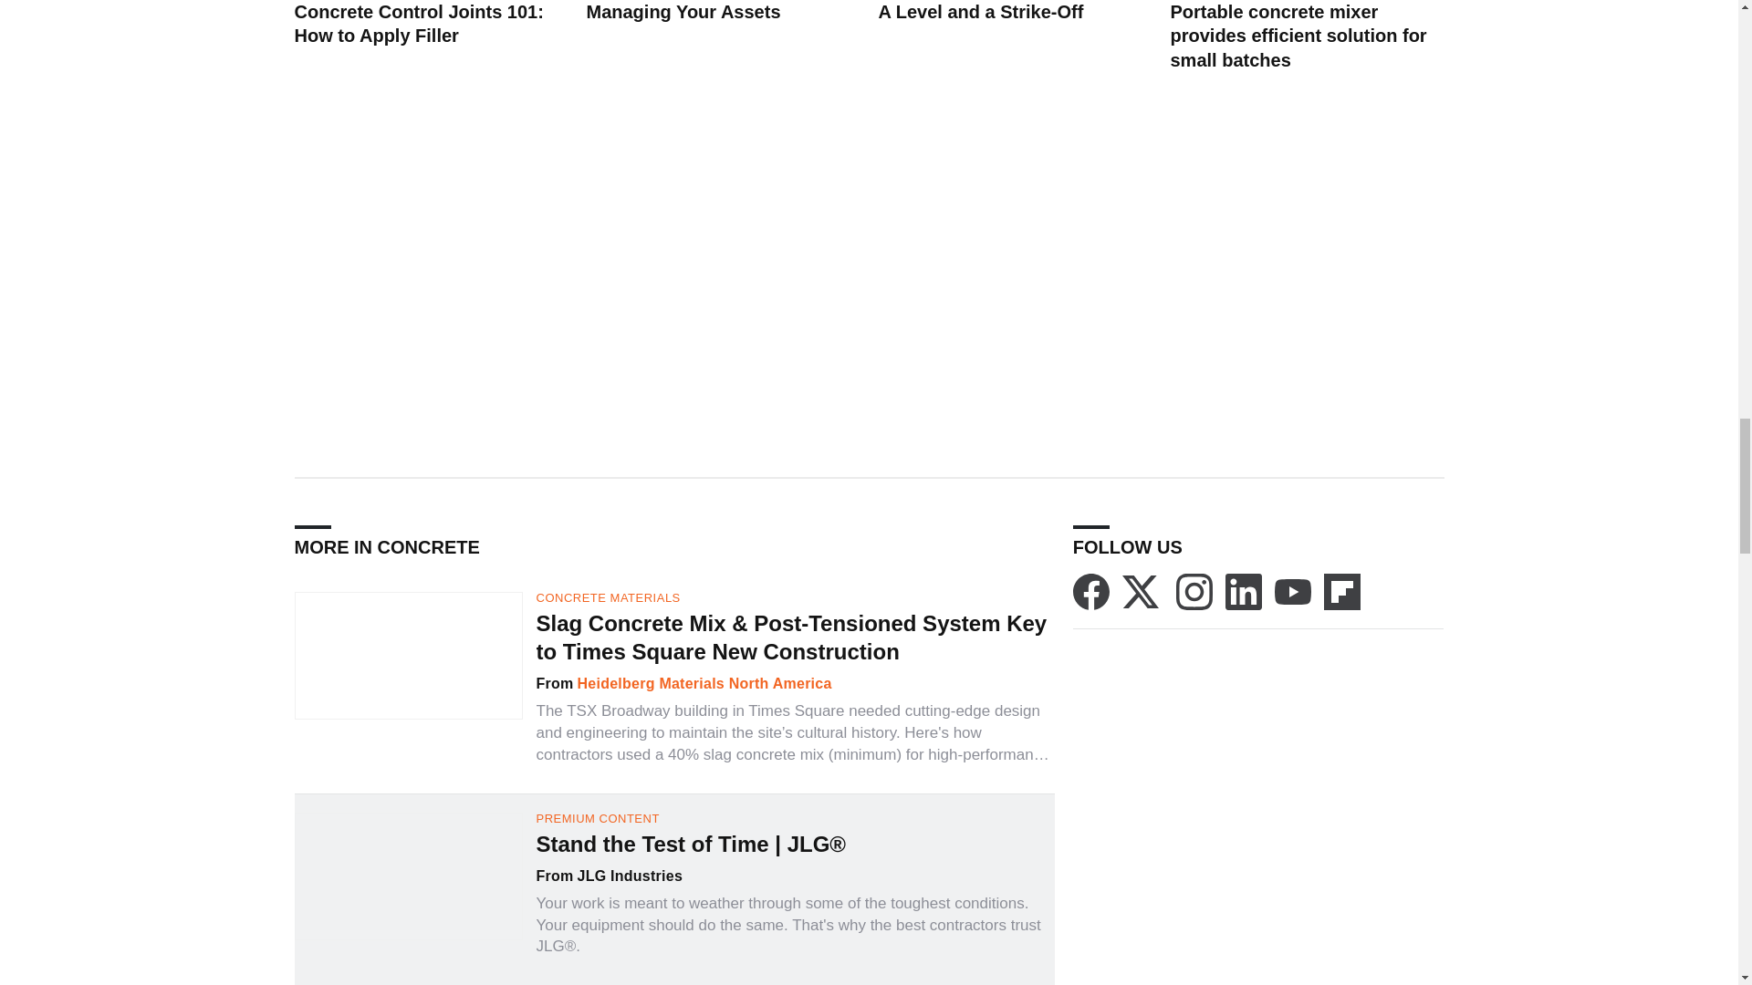  I want to click on Twitter X icon, so click(1141, 591).